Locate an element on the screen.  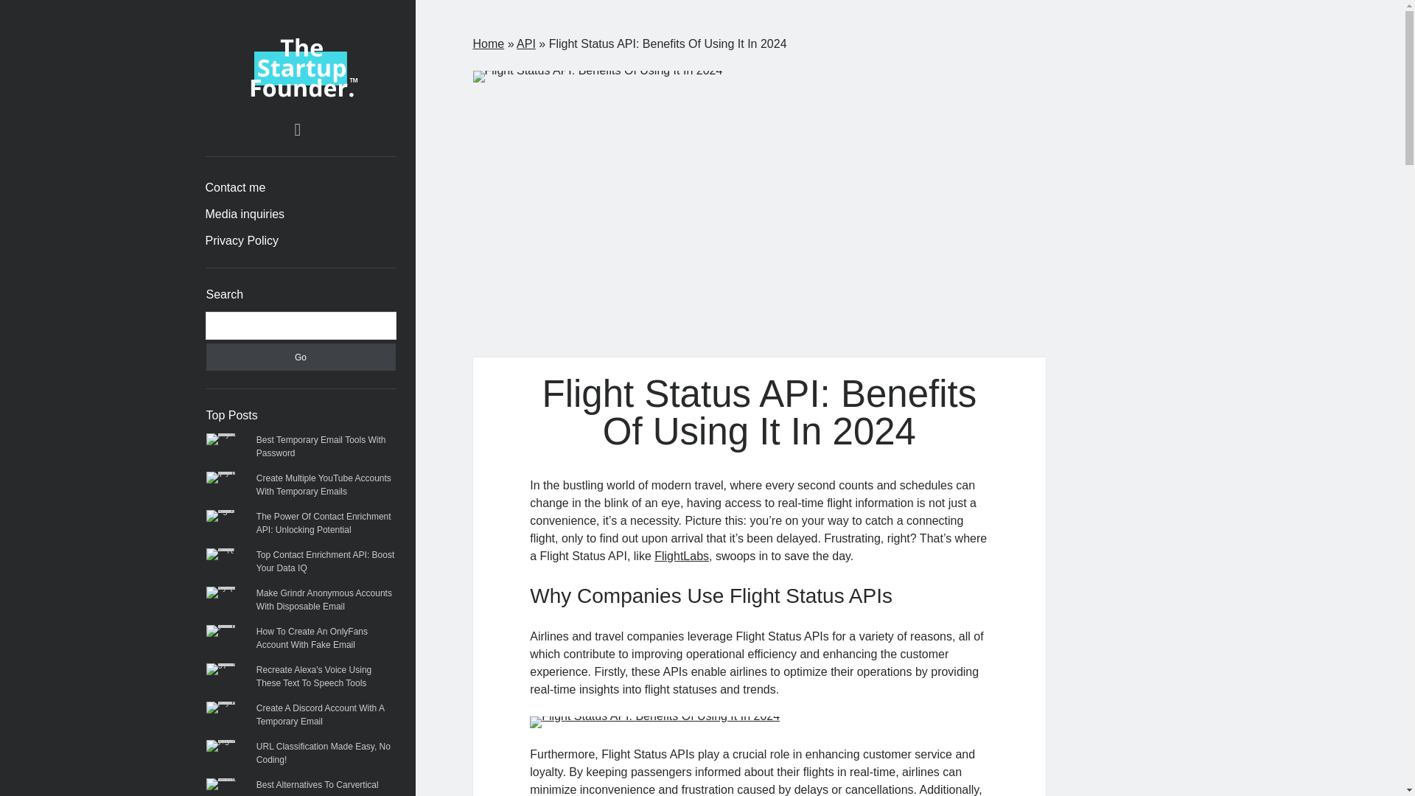
Top Contact Enrichment API: Boost Your Data IQ is located at coordinates (325, 562).